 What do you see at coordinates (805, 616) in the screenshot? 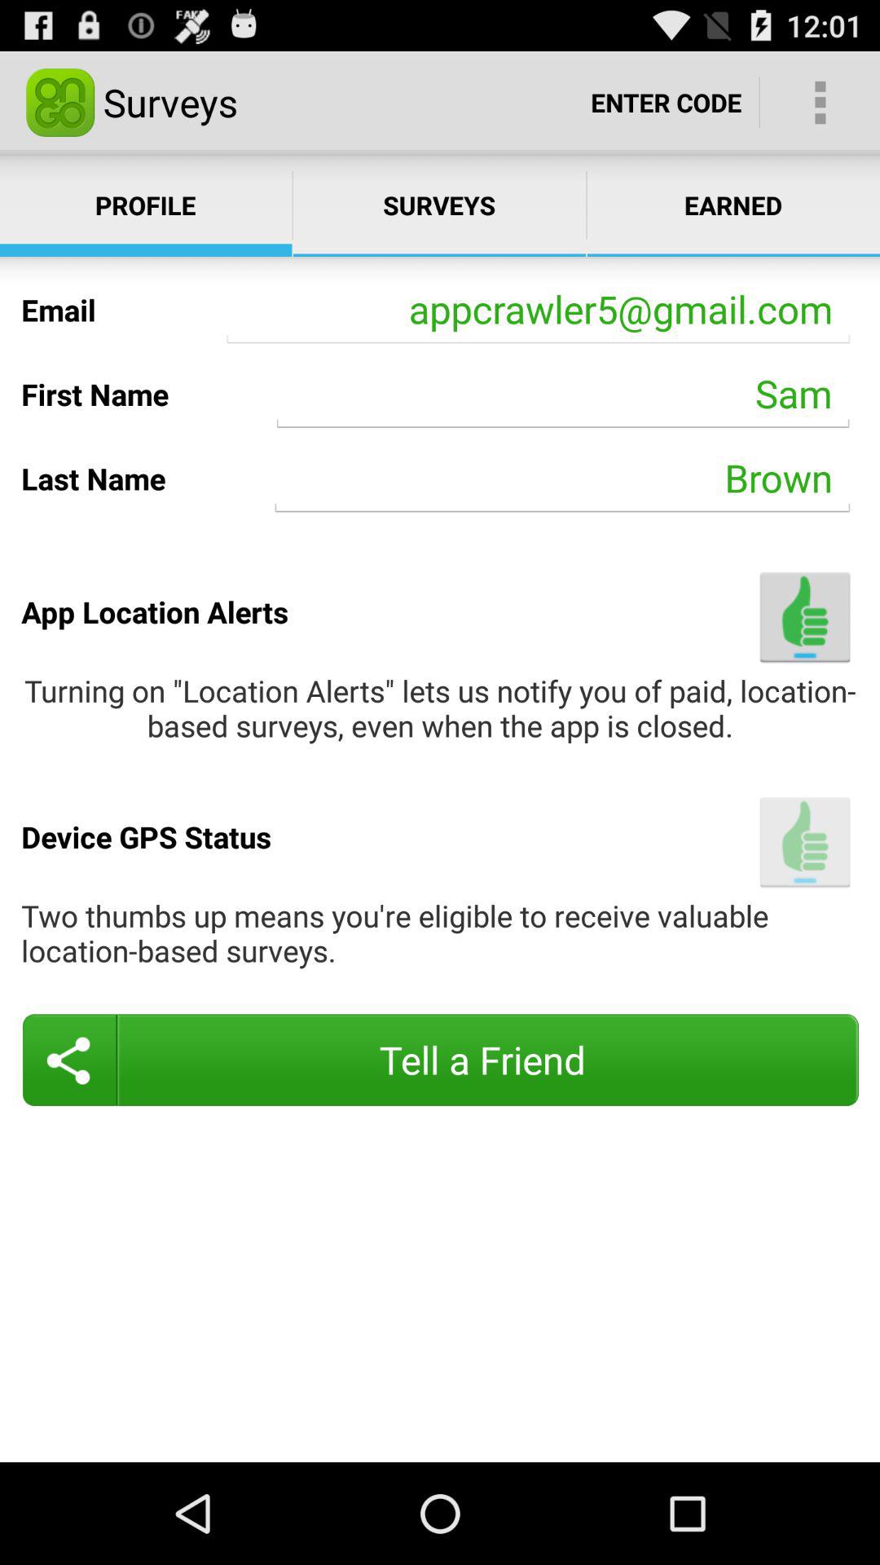
I see `turn on location alerts` at bounding box center [805, 616].